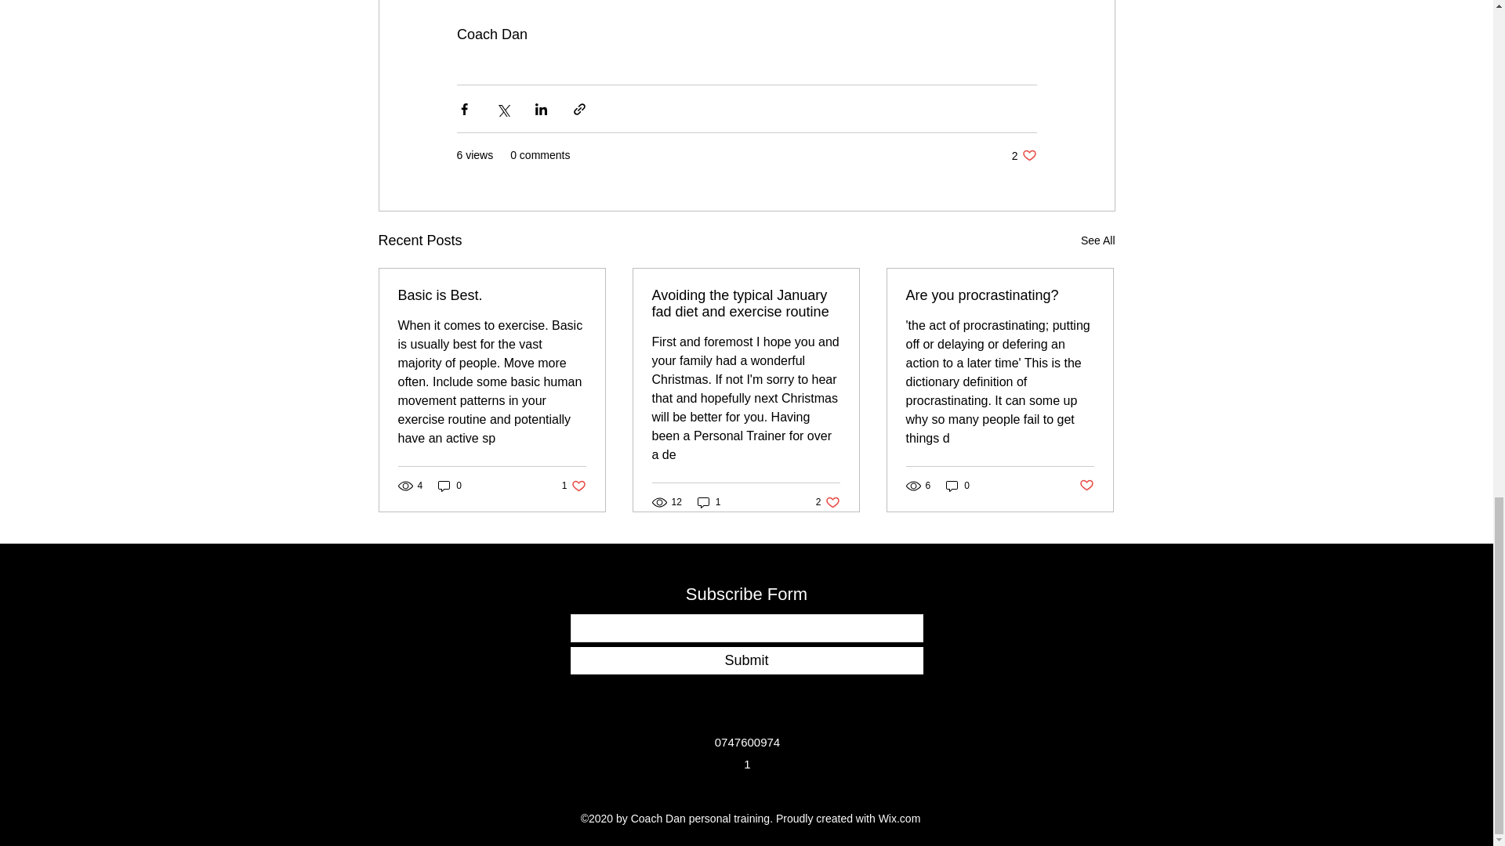 This screenshot has width=1505, height=846. What do you see at coordinates (958, 486) in the screenshot?
I see `0` at bounding box center [958, 486].